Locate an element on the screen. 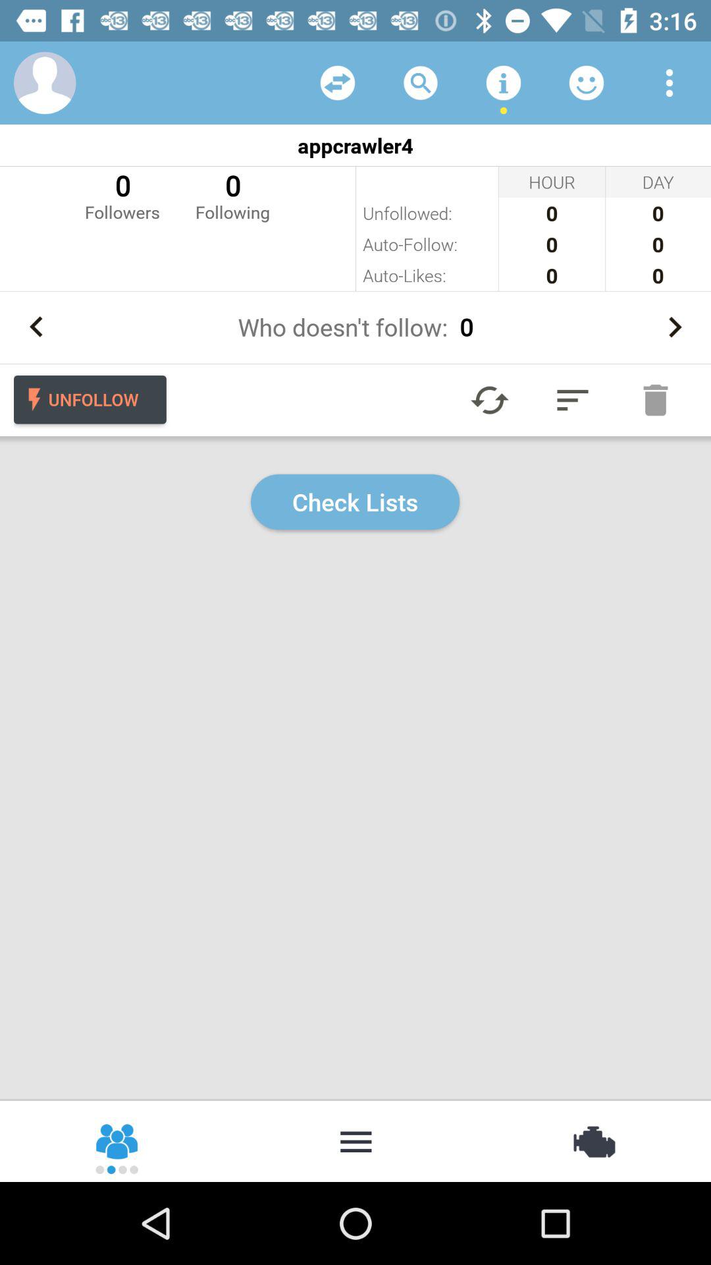  refresh the app is located at coordinates (490, 400).